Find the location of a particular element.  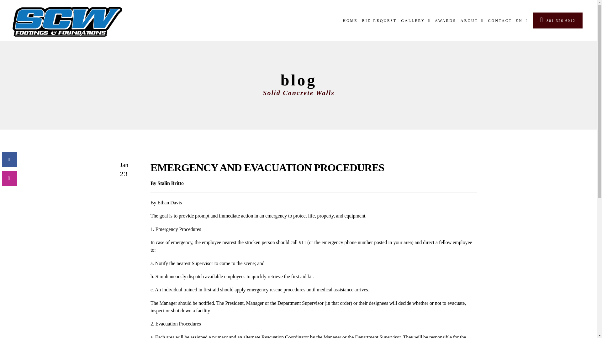

HOME is located at coordinates (350, 20).